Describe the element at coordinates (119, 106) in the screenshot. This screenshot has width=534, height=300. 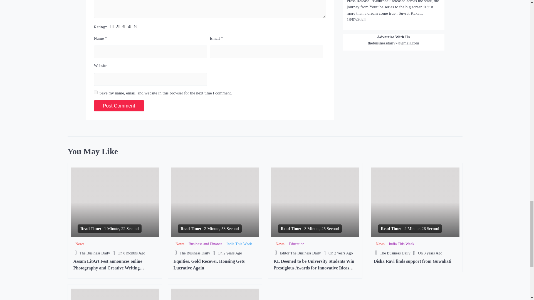
I see `Post Comment` at that location.